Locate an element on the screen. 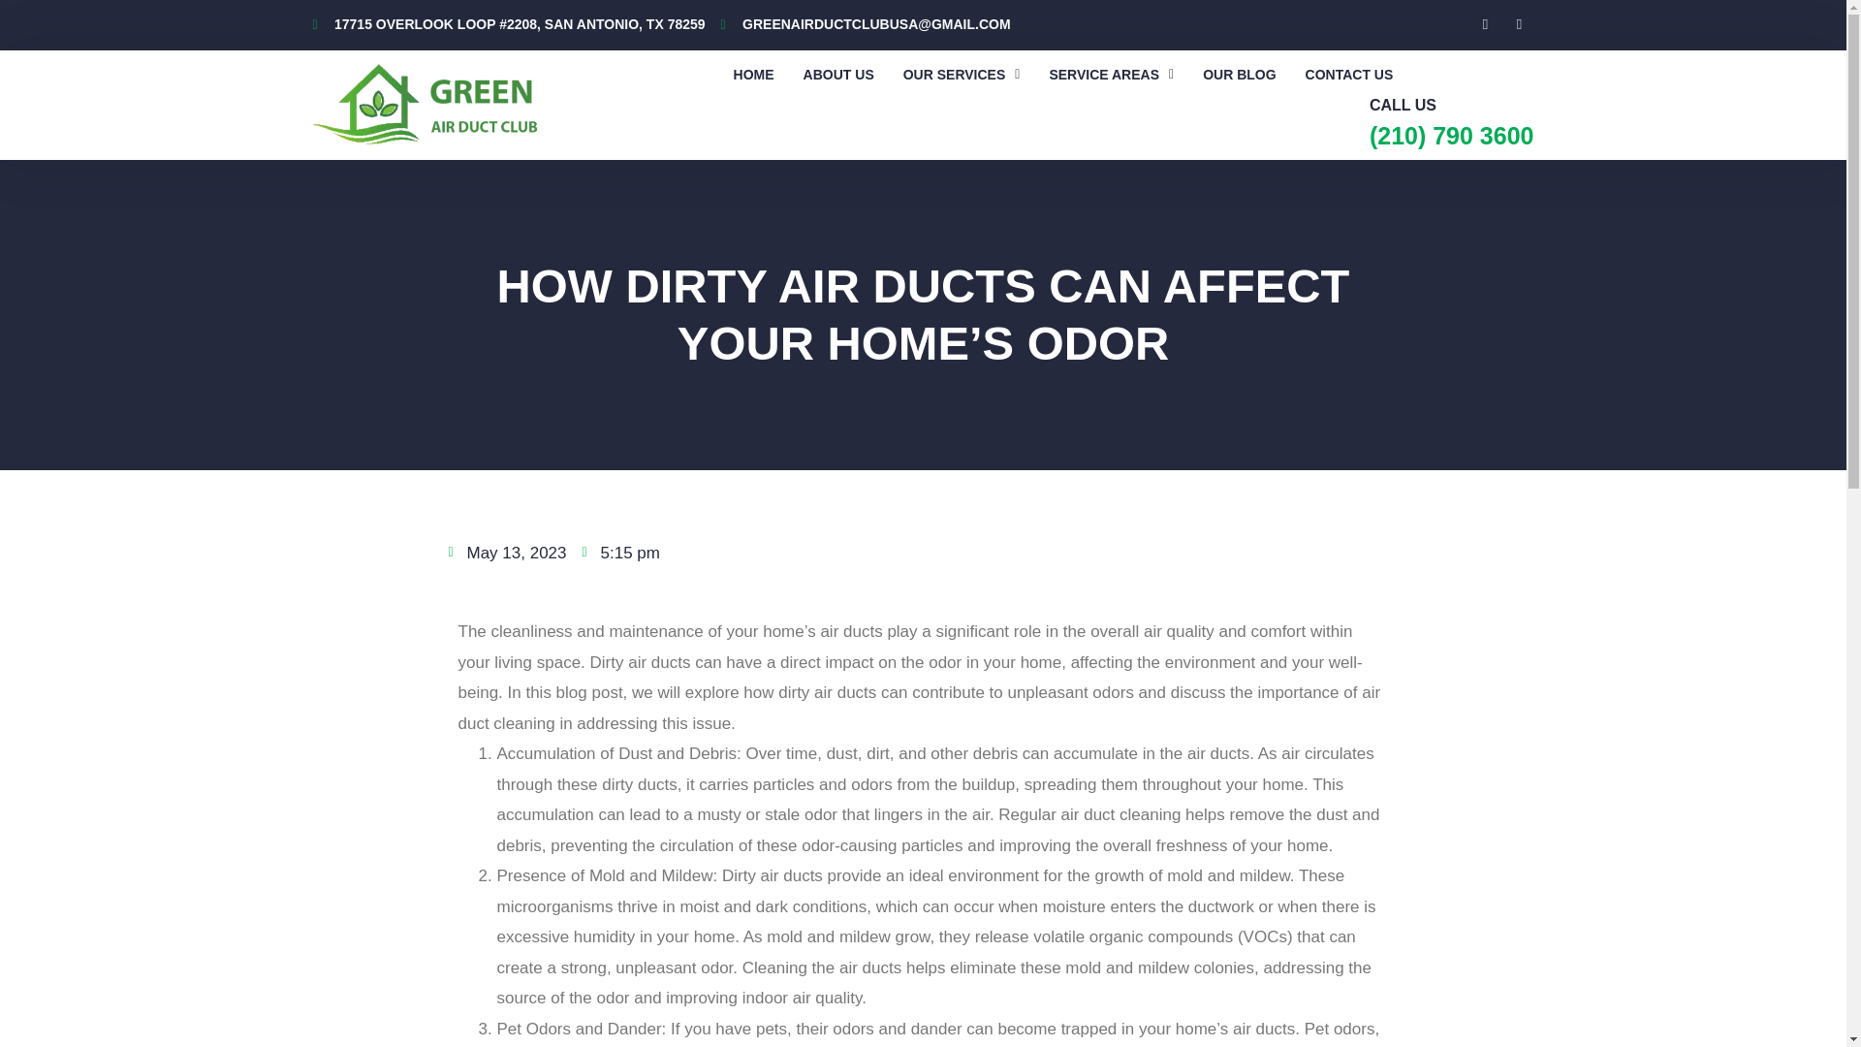  HOME is located at coordinates (754, 75).